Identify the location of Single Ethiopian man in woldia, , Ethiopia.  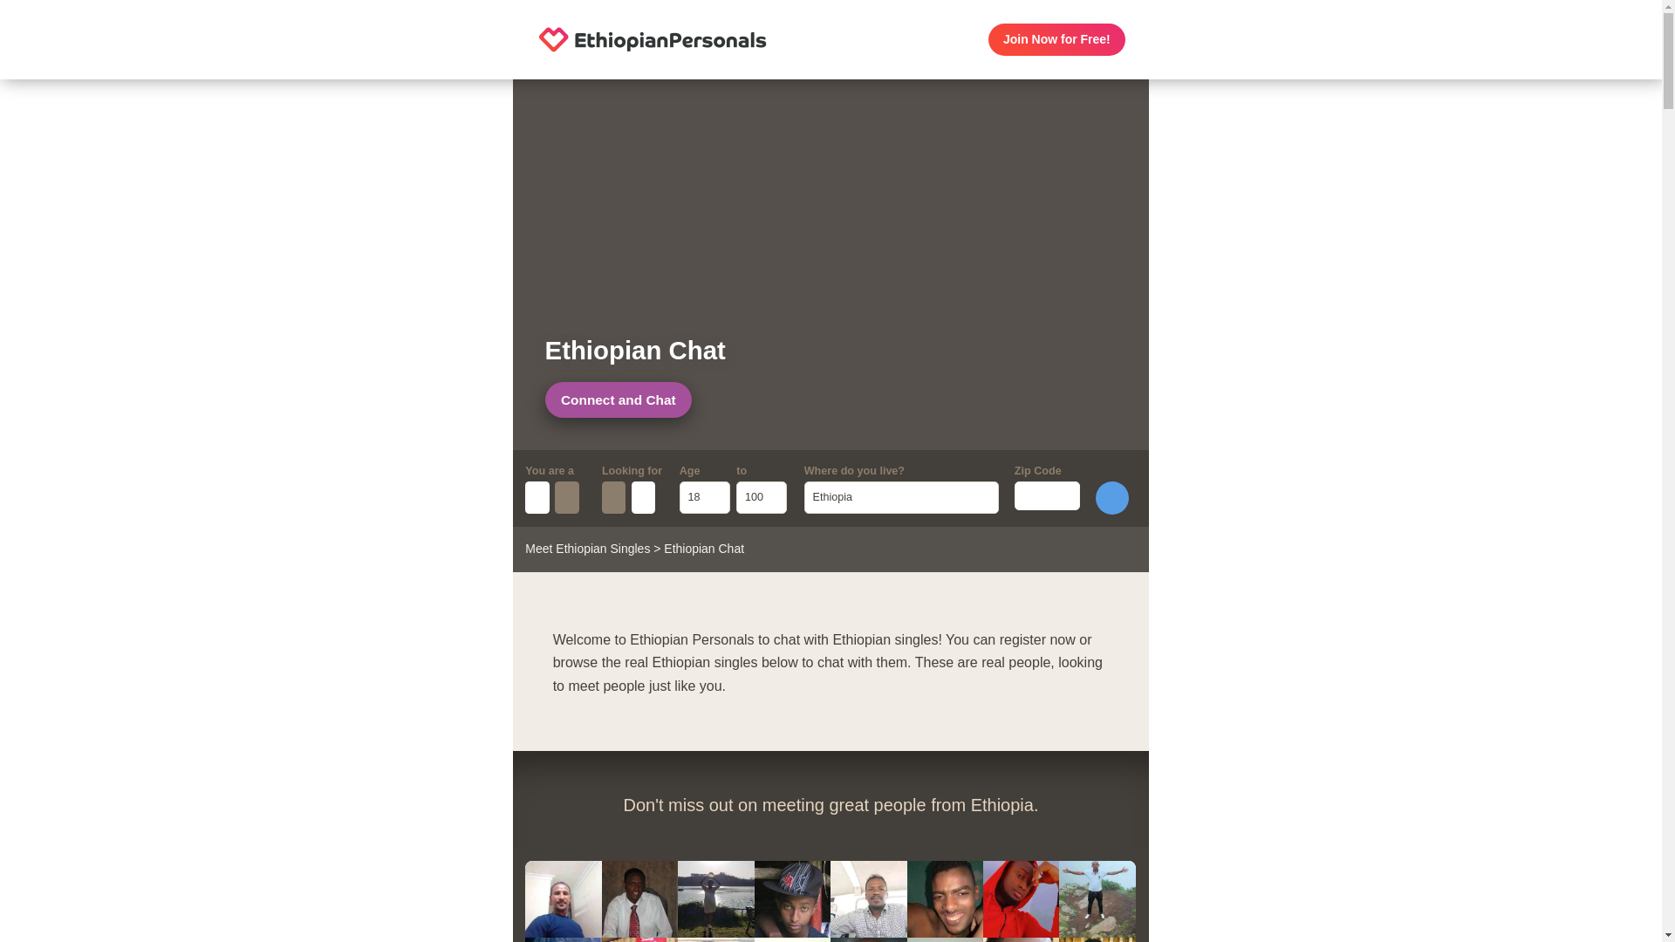
(715, 939).